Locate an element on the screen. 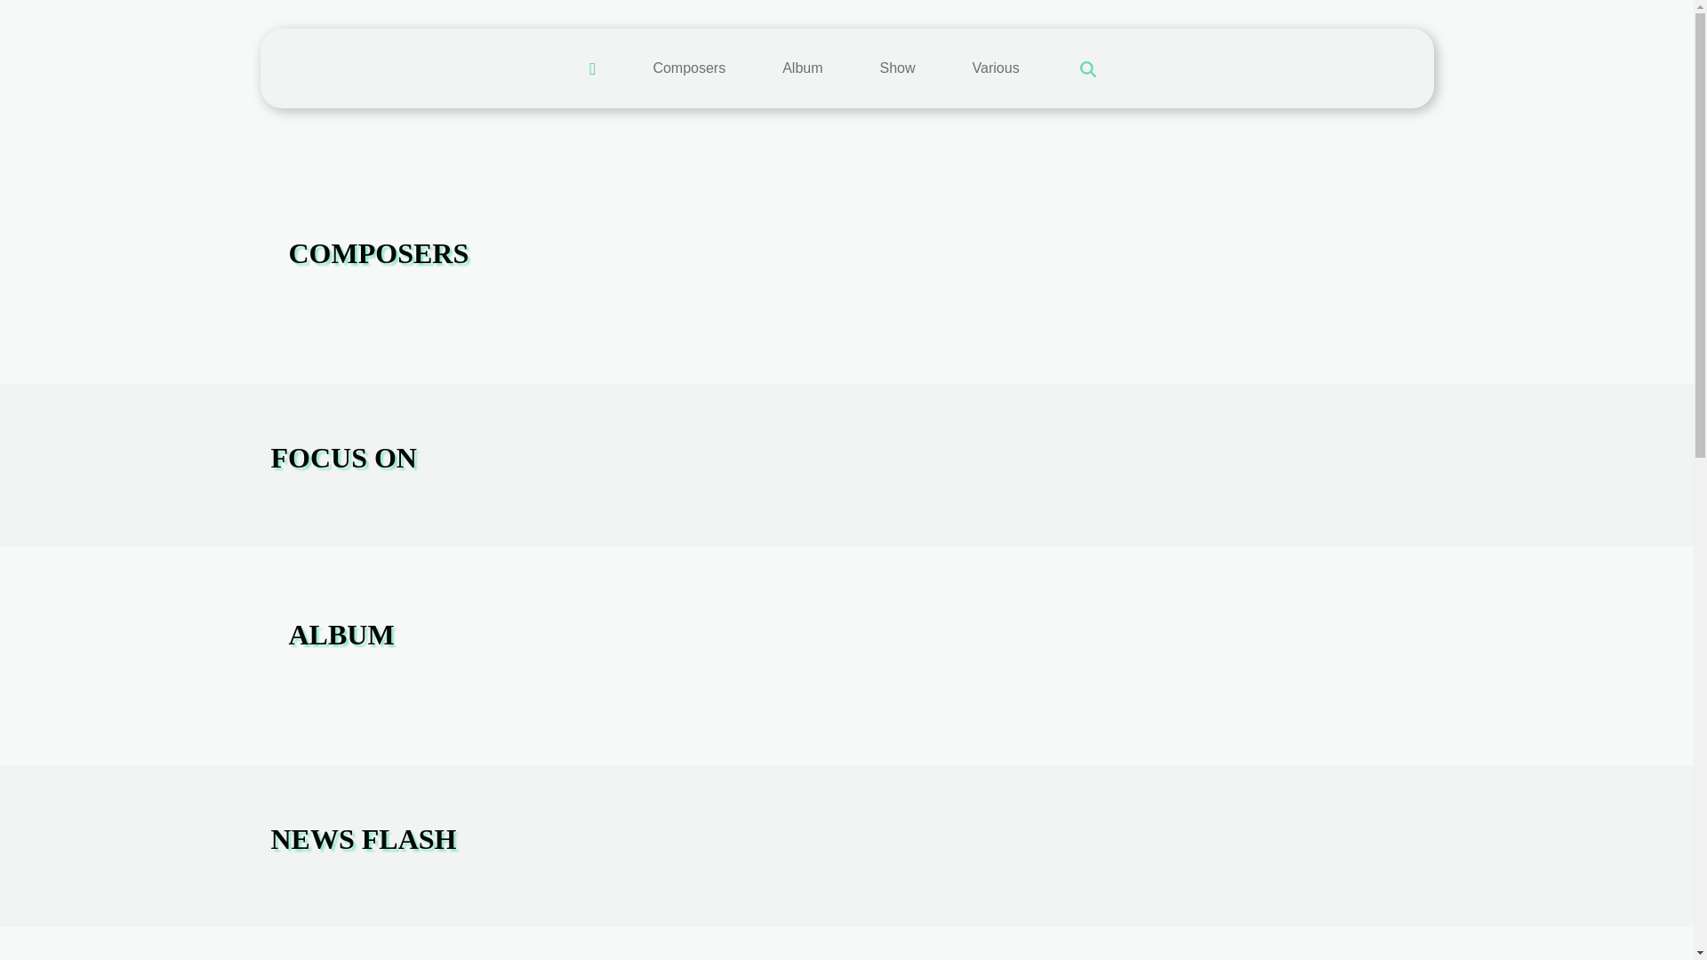 This screenshot has width=1707, height=960. Show is located at coordinates (898, 68).